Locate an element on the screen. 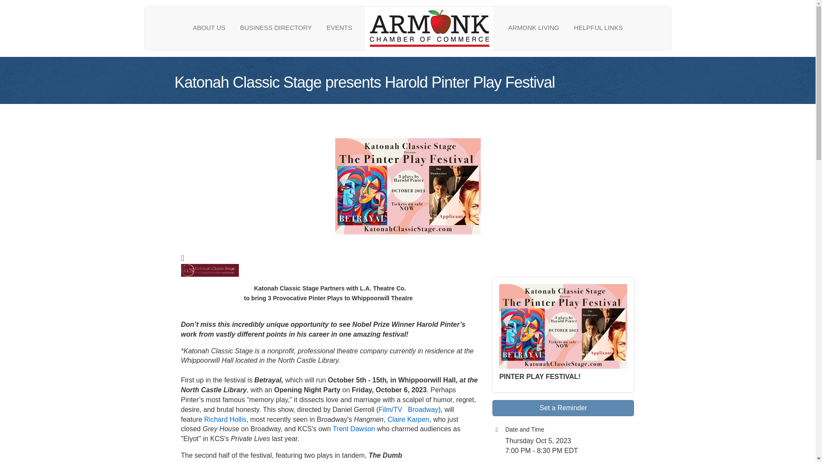  Trent Dawson is located at coordinates (354, 429).